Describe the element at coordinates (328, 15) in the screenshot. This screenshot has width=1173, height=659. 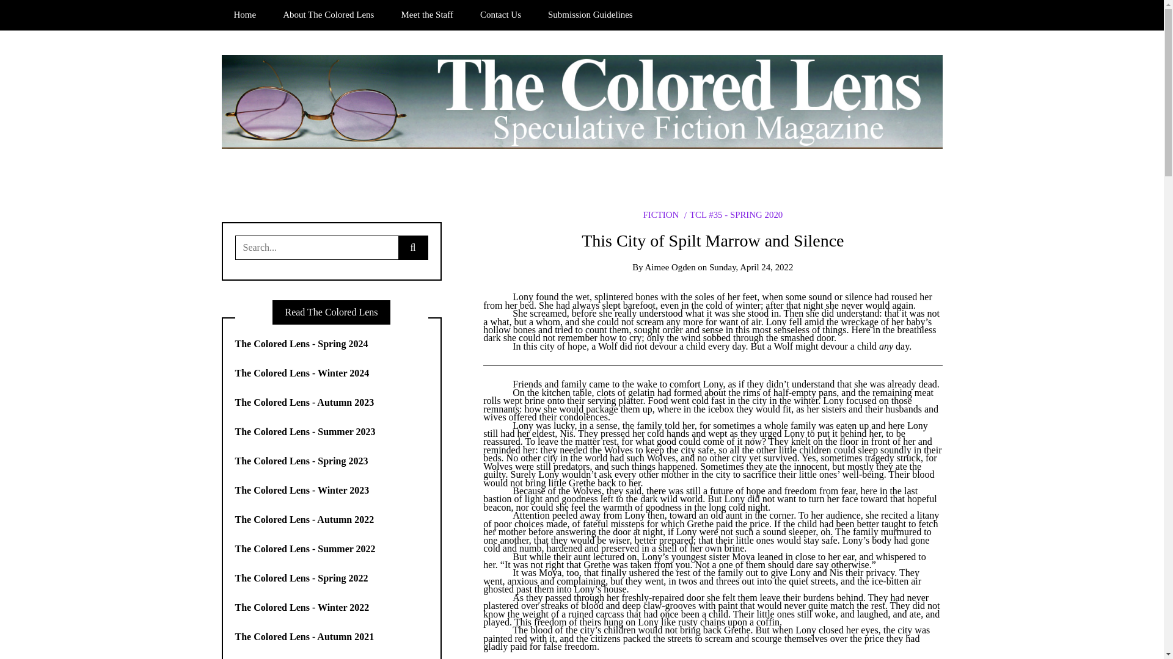
I see `About The Colored Lens` at that location.